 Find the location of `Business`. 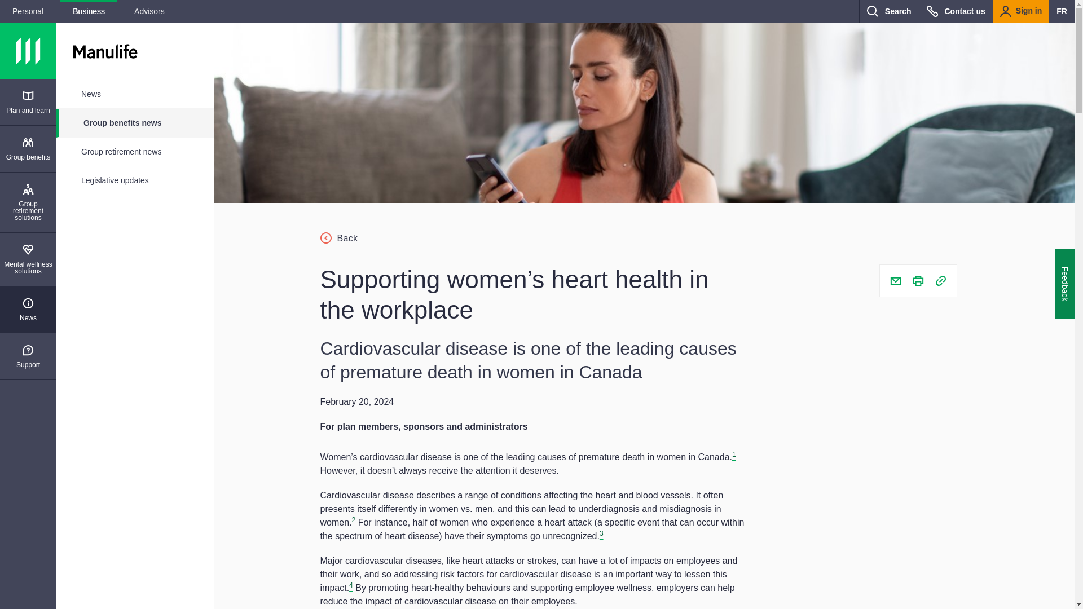

Business is located at coordinates (89, 11).